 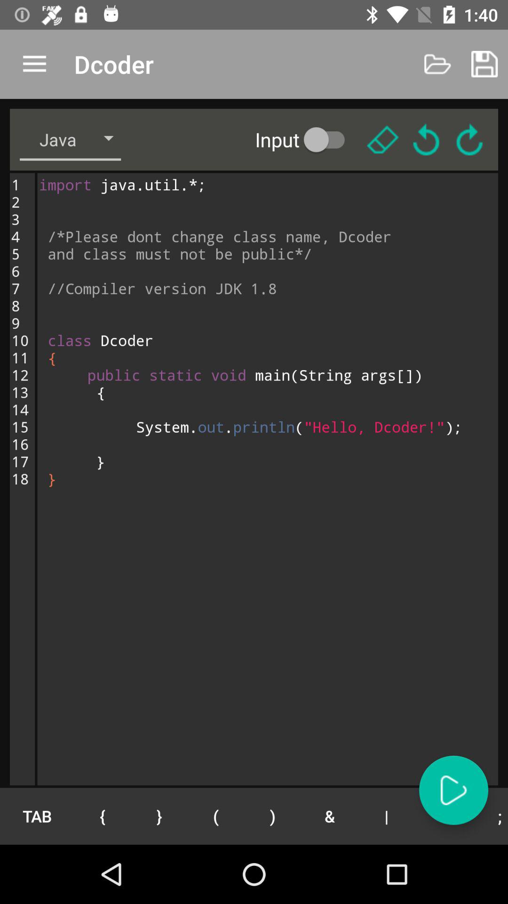 I want to click on turn off app to the left of the dcoder app, so click(x=34, y=64).